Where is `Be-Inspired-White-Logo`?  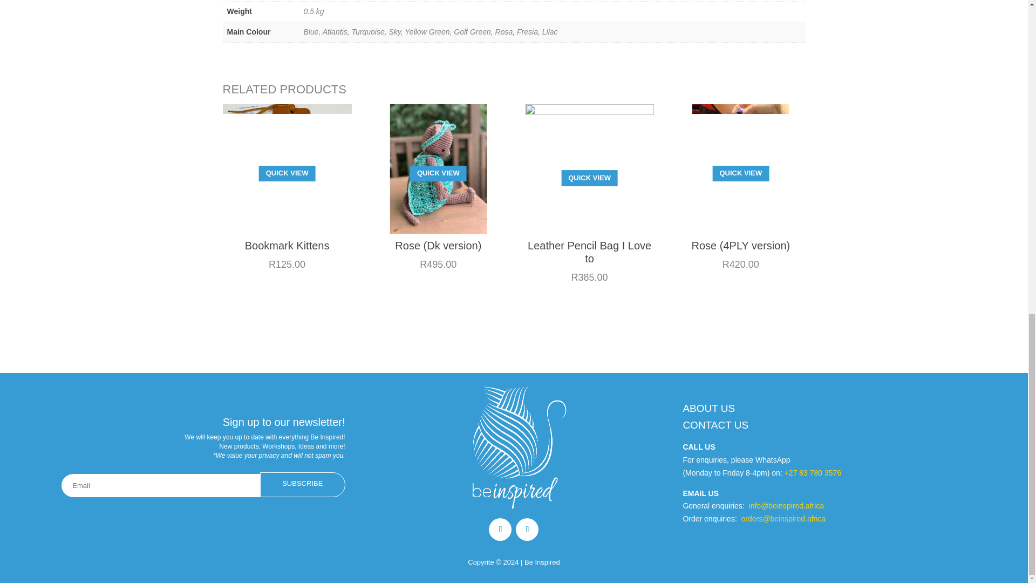
Be-Inspired-White-Logo is located at coordinates (514, 446).